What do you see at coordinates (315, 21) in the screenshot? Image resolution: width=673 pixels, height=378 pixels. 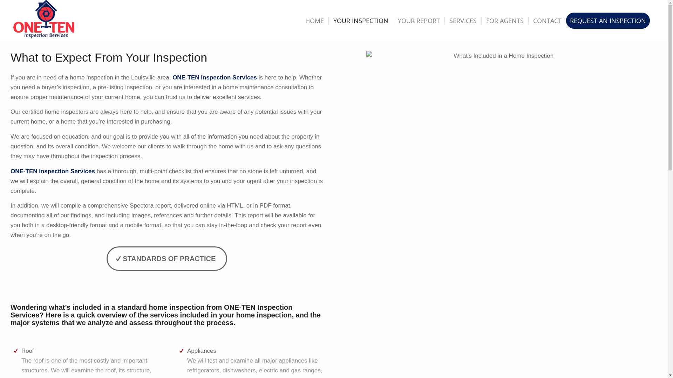 I see `HOME` at bounding box center [315, 21].